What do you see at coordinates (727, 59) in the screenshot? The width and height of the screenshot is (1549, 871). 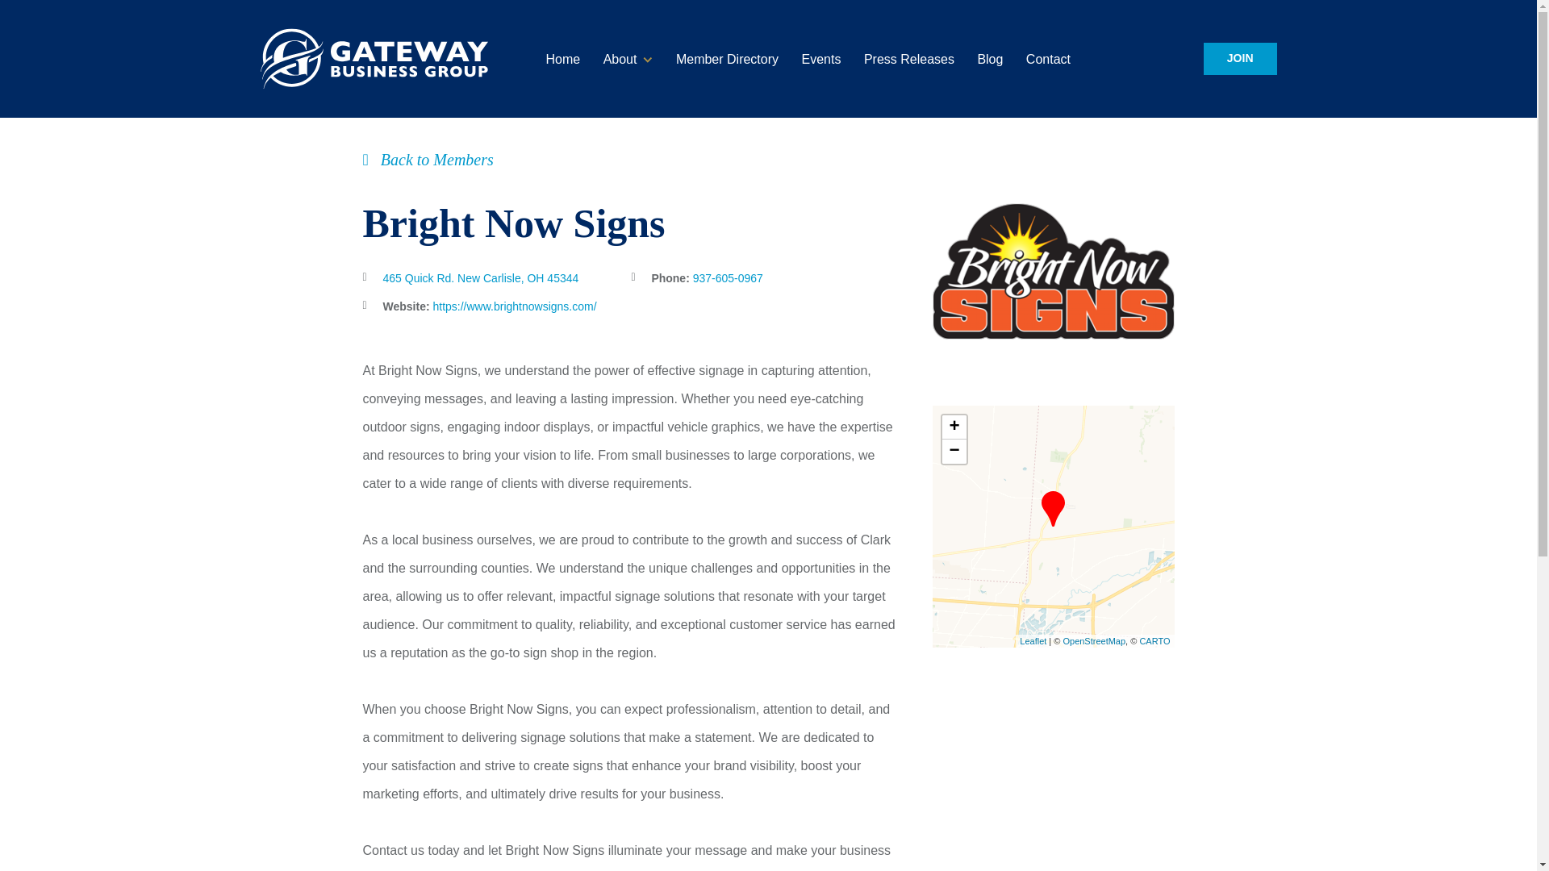 I see `Member Directory` at bounding box center [727, 59].